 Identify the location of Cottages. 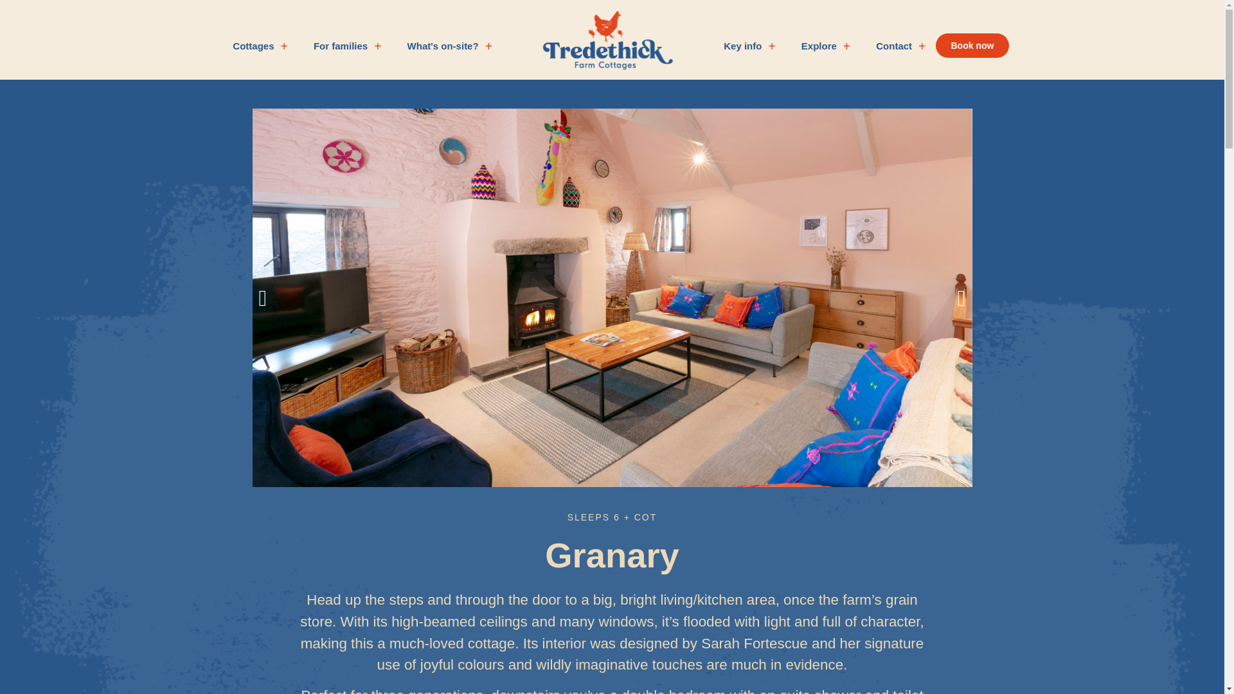
(260, 55).